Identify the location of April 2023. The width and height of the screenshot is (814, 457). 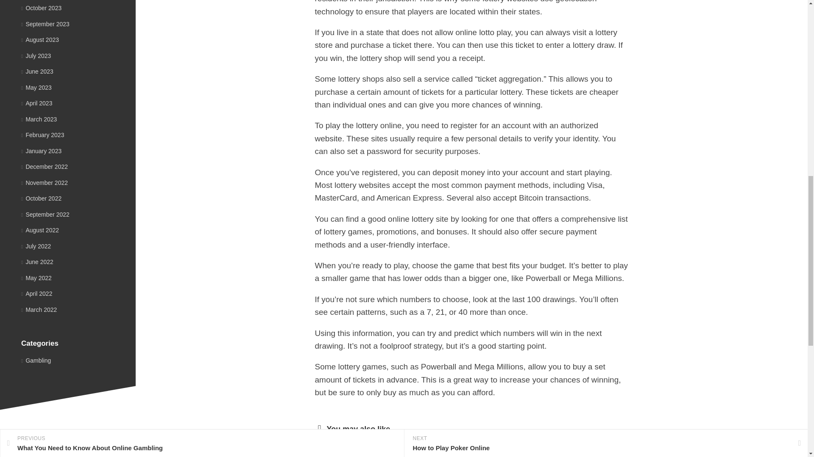
(36, 103).